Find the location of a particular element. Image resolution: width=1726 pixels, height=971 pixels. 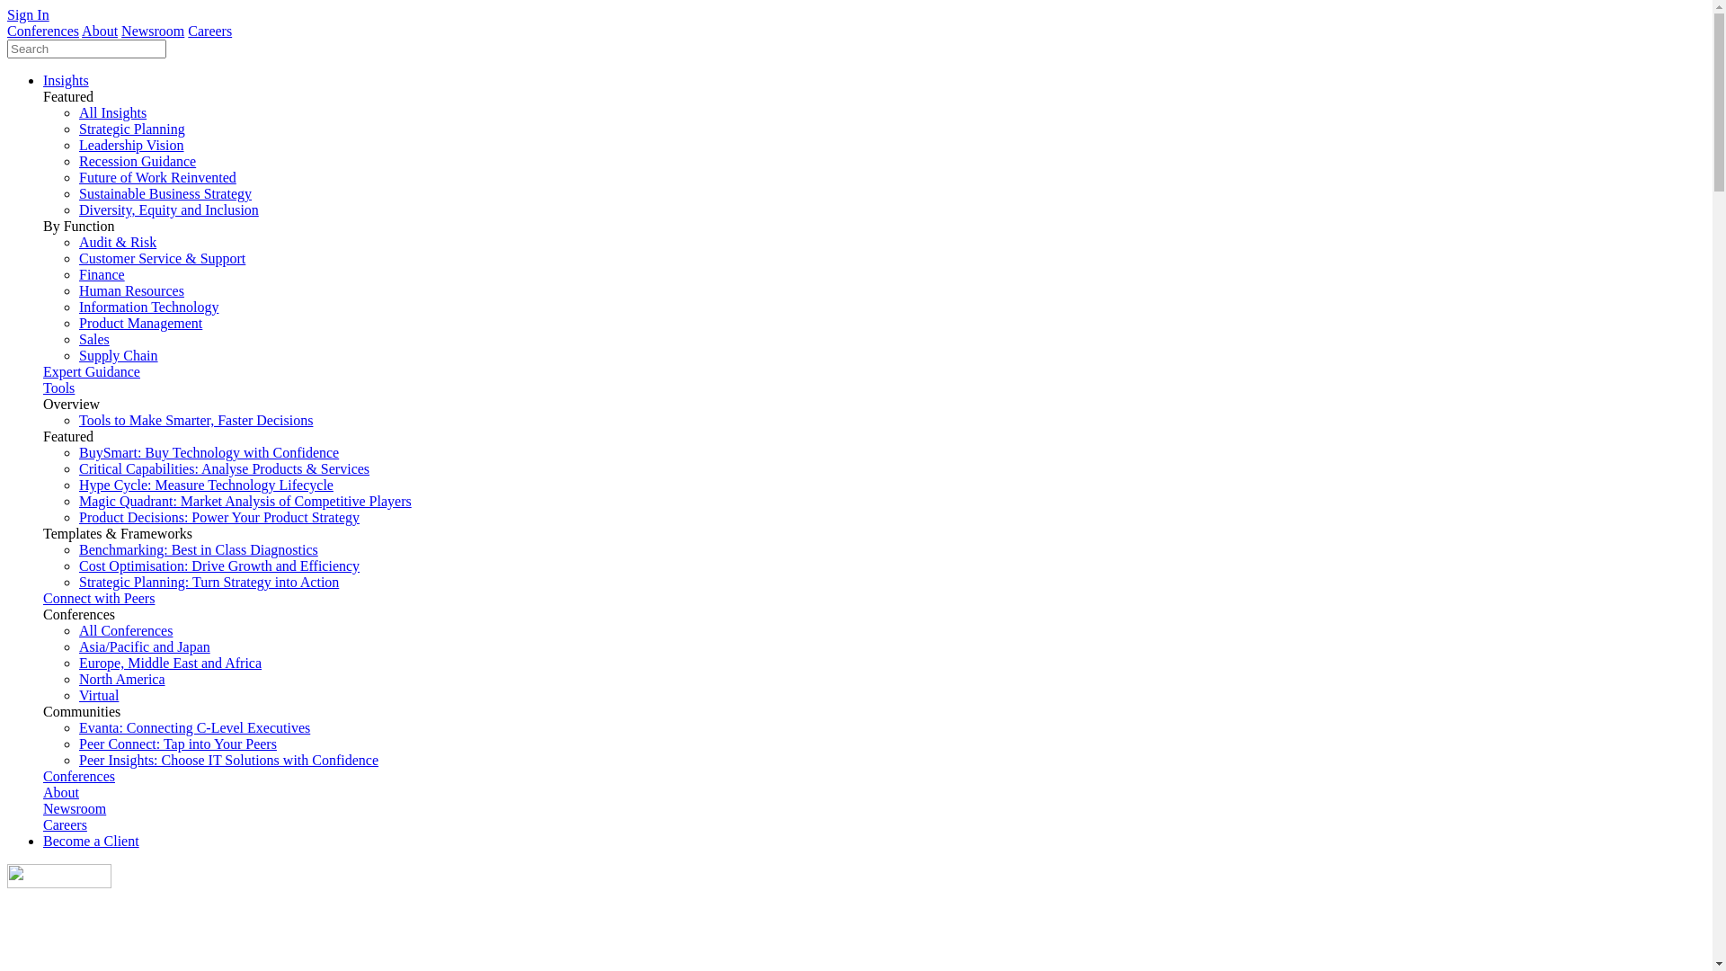

About is located at coordinates (61, 793).